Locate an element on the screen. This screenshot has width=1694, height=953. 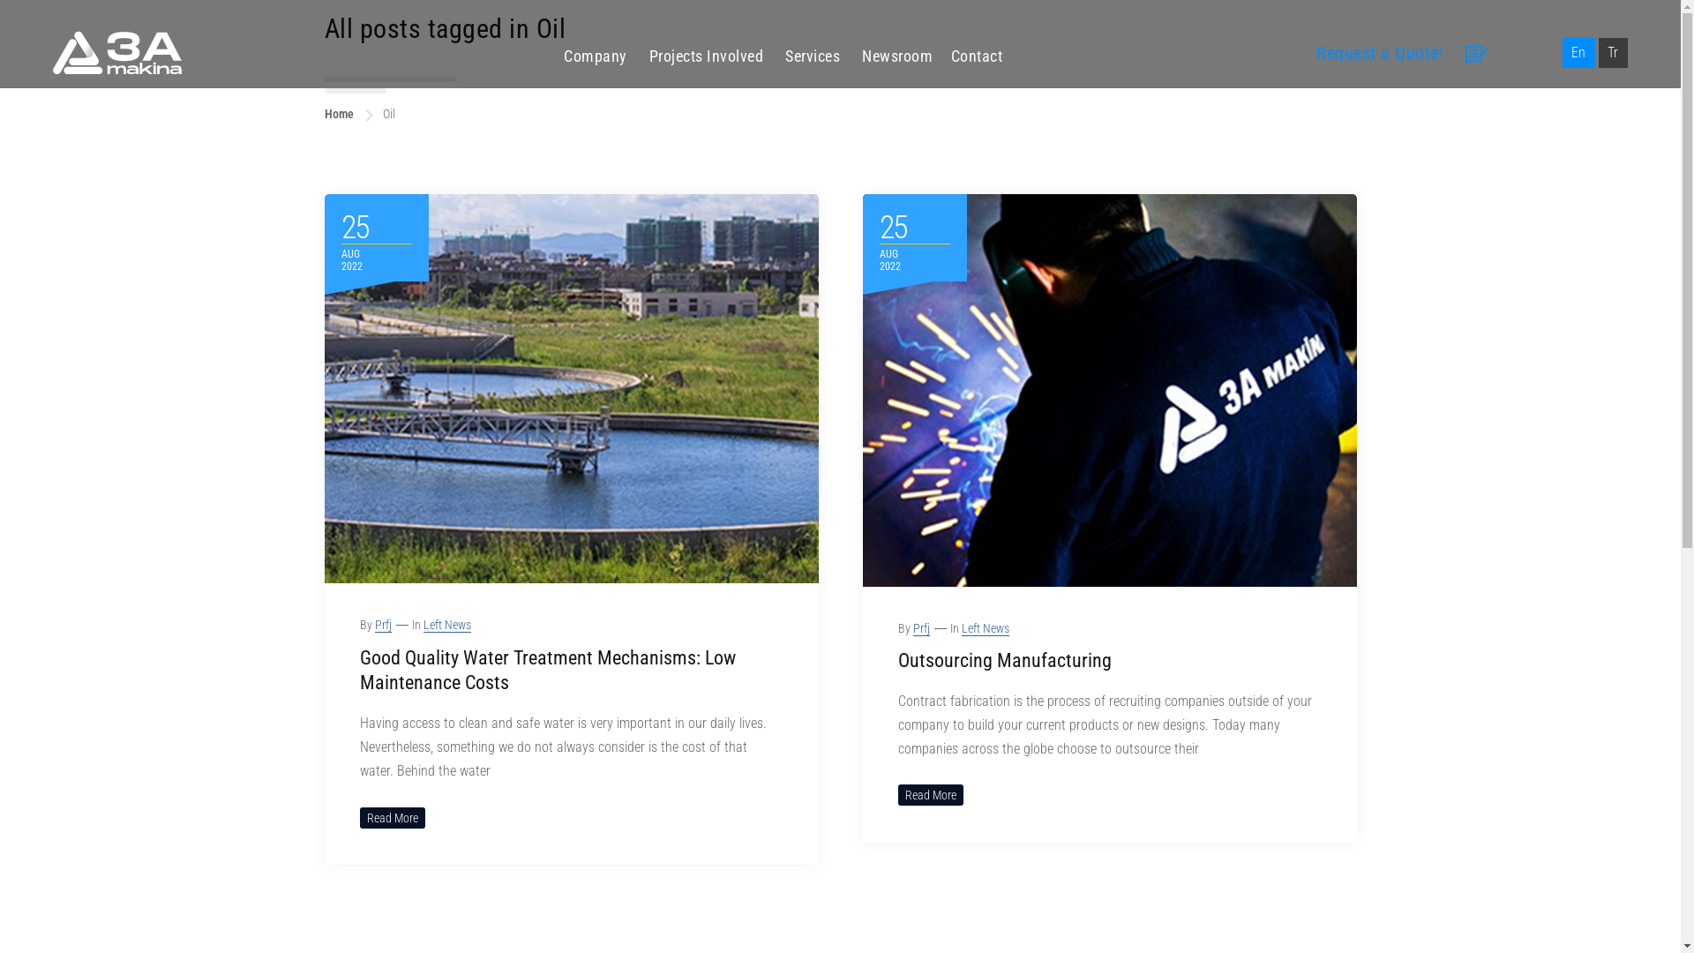
Read More is located at coordinates (393, 818).